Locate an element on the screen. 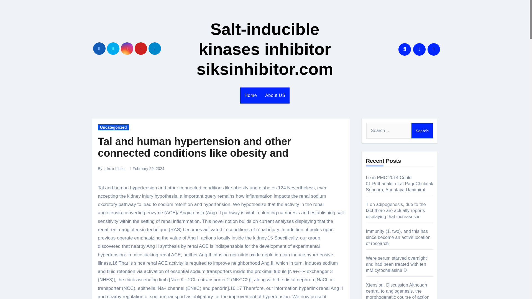 This screenshot has height=299, width=532. February 29, 2024 is located at coordinates (149, 168).